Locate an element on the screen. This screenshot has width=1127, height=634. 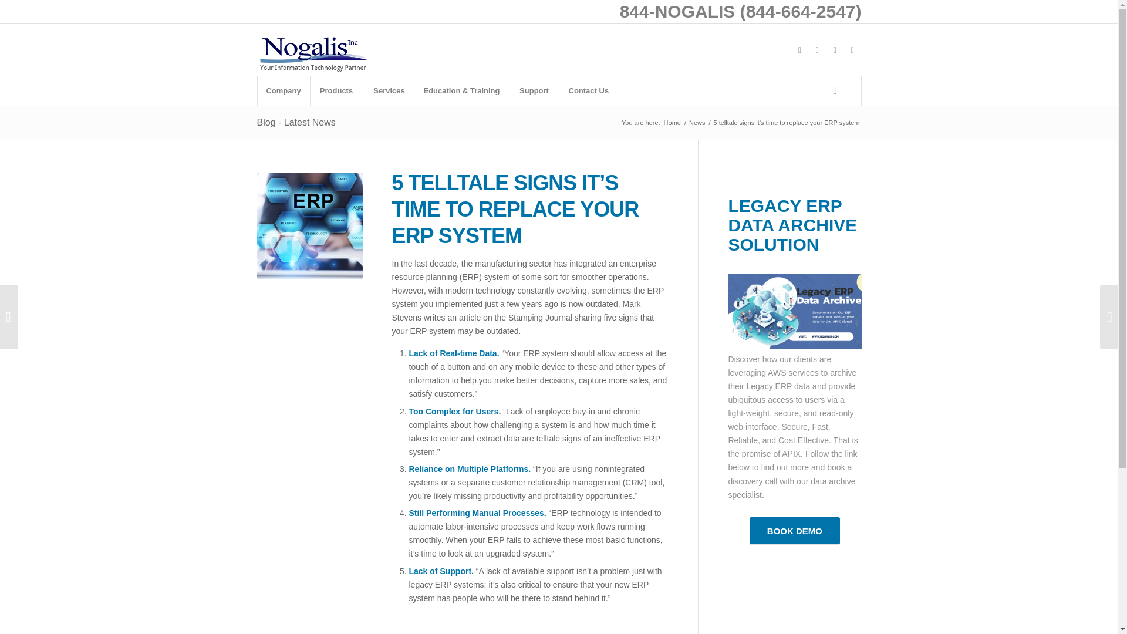
Contact Us is located at coordinates (588, 90).